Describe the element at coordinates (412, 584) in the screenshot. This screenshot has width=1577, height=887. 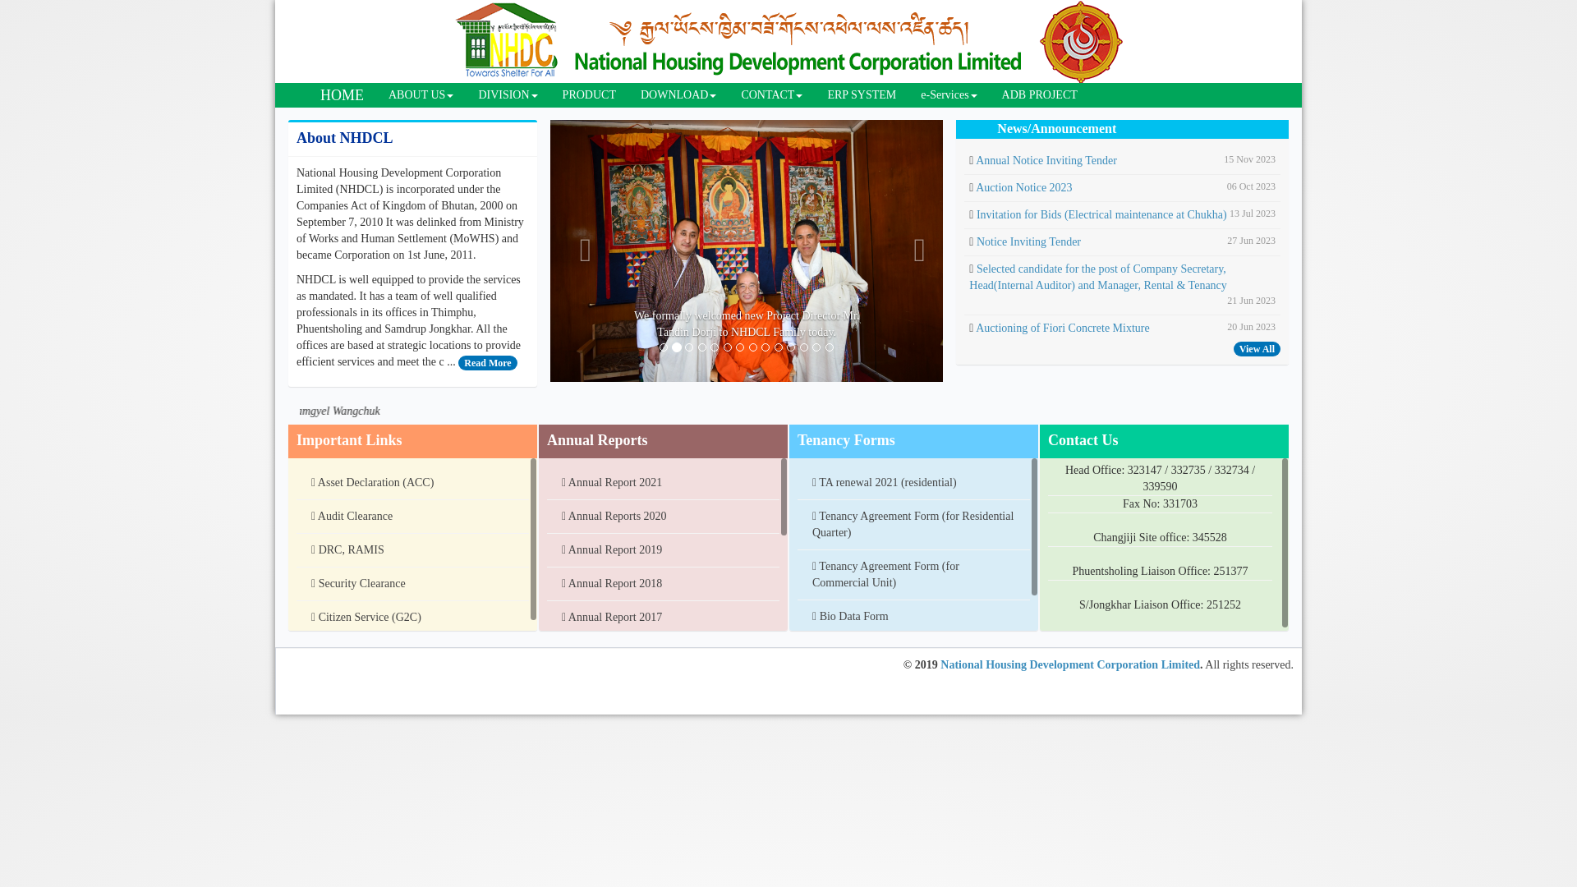
I see `Security Clearance` at that location.